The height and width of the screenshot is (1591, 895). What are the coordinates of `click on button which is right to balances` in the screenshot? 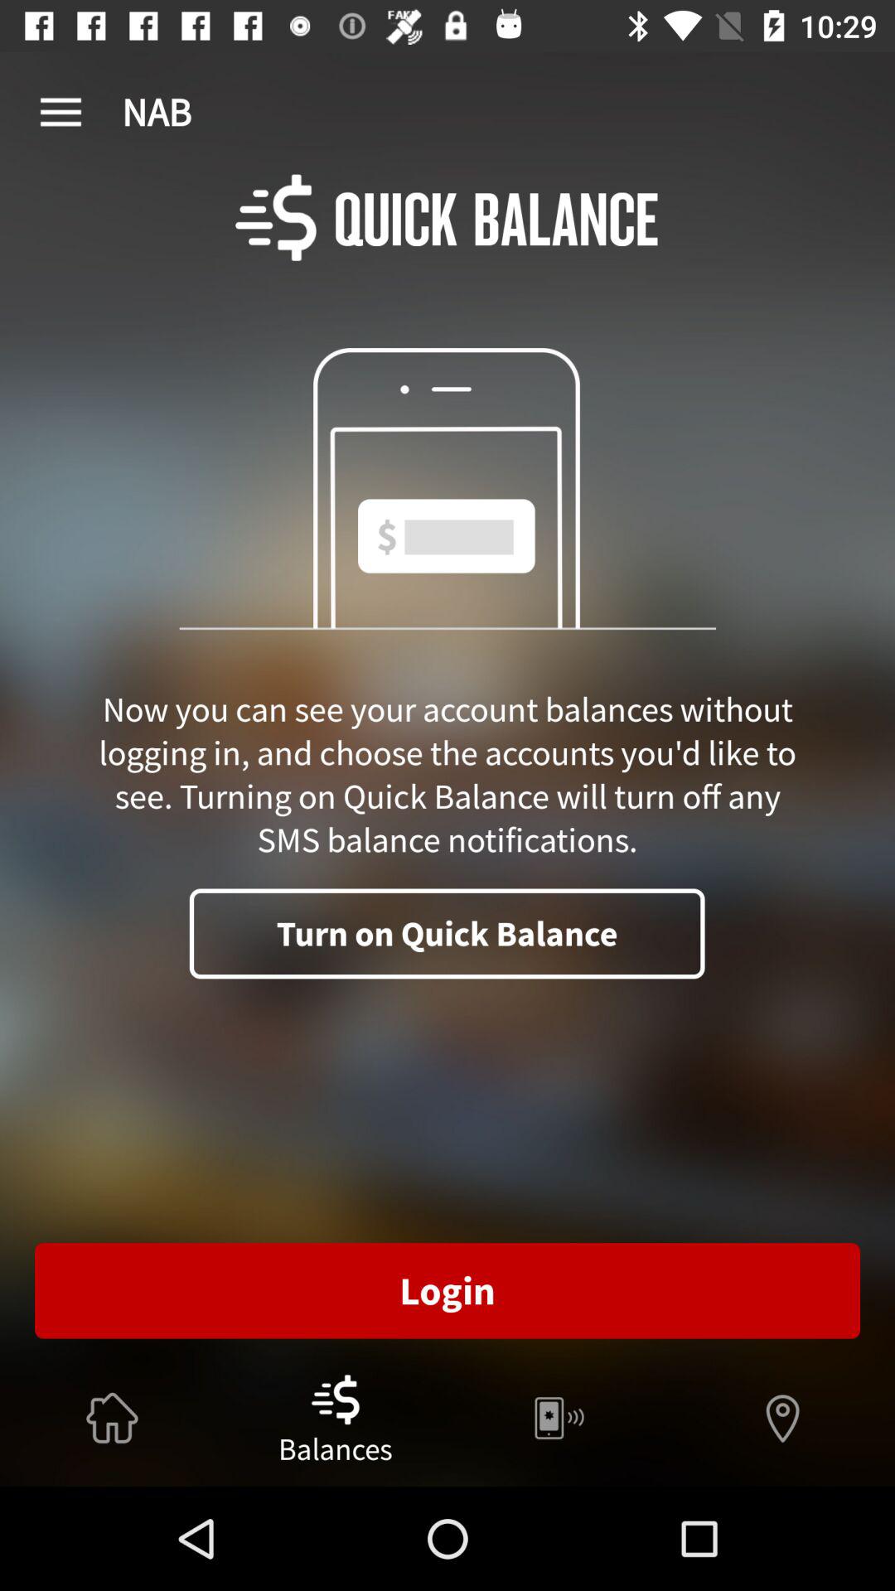 It's located at (559, 1419).